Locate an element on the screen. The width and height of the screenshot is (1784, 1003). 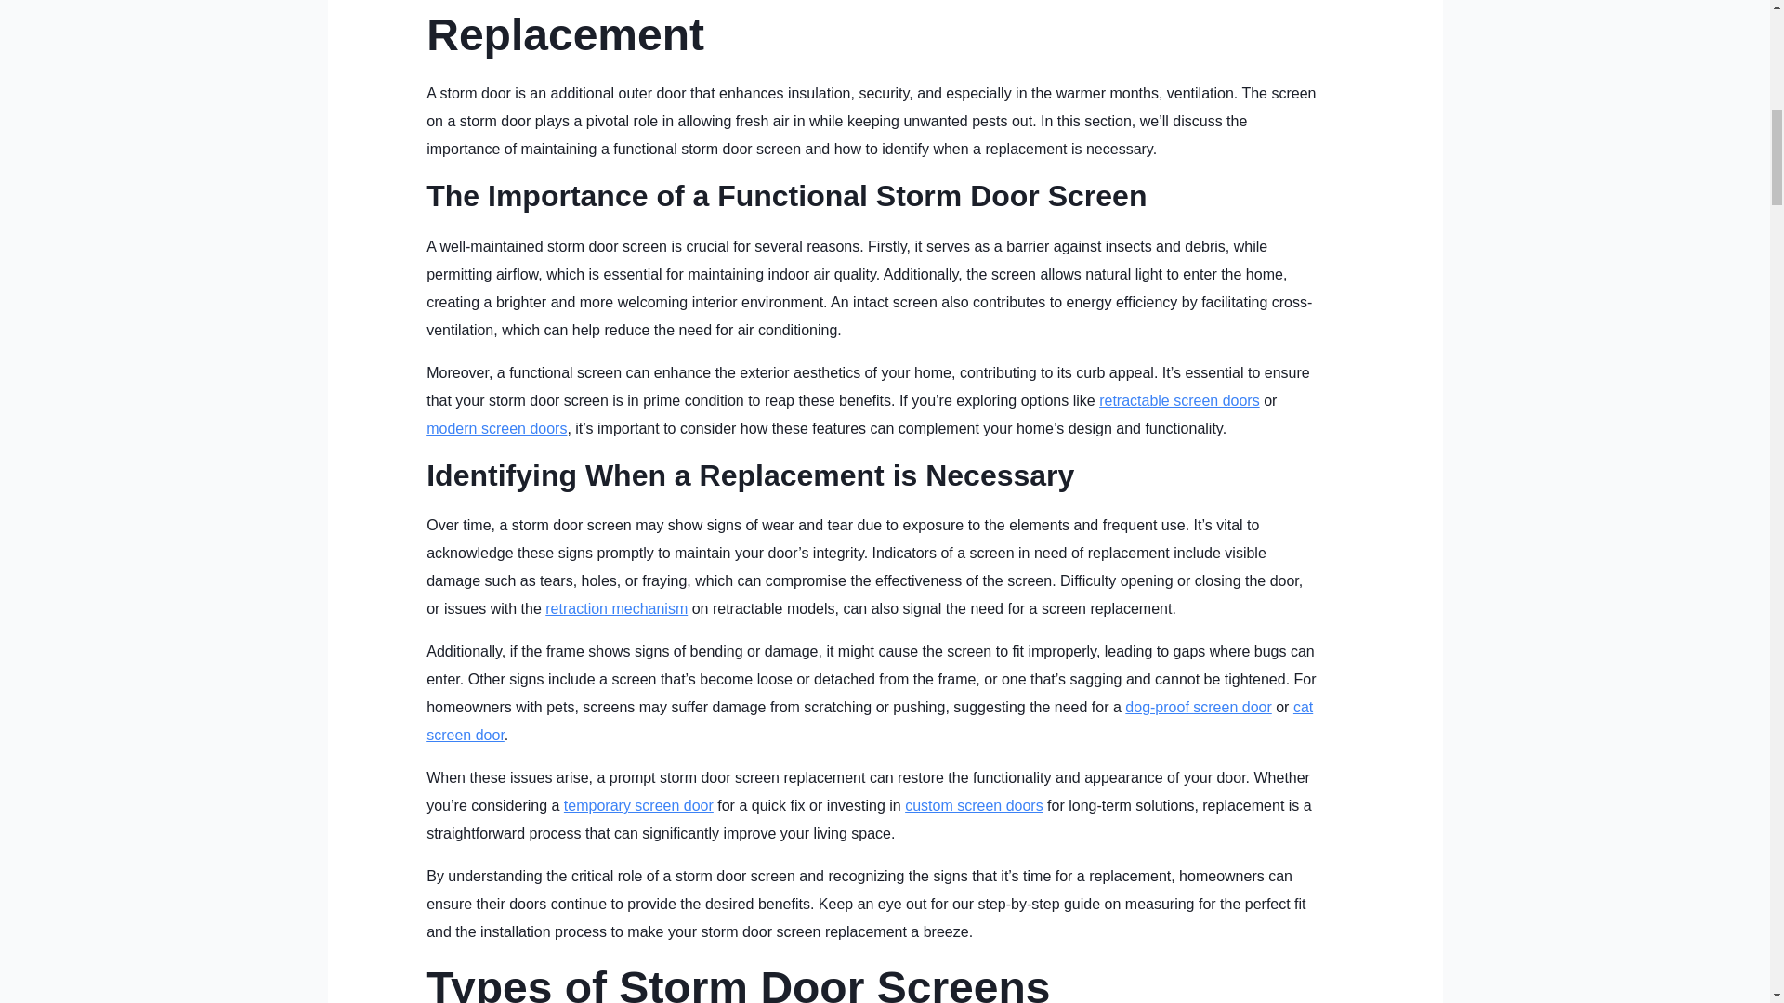
modern screen doors is located at coordinates (496, 427).